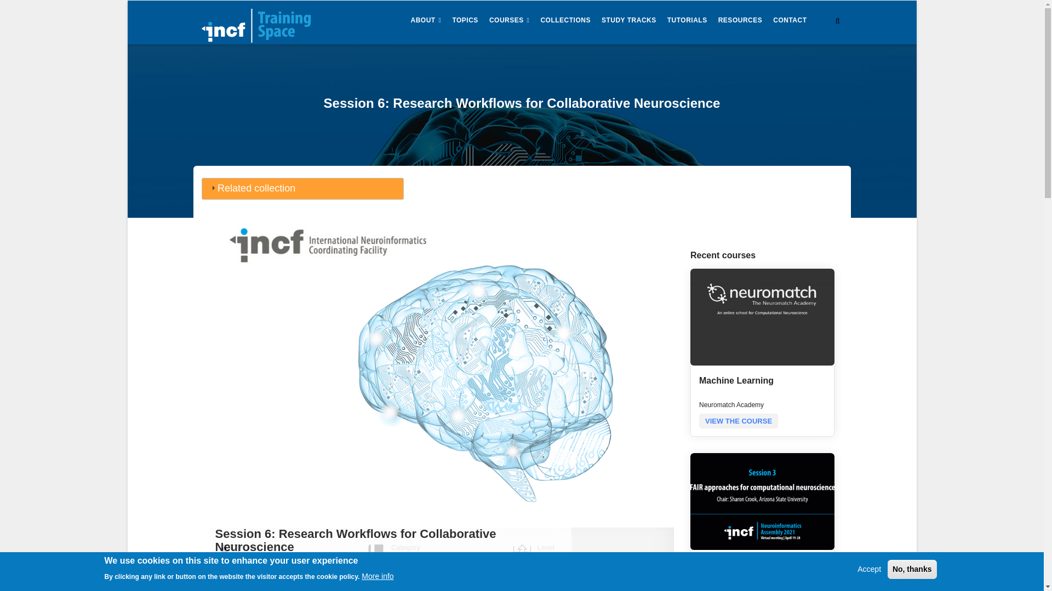 The width and height of the screenshot is (1052, 591). I want to click on STUDY TRACKS, so click(629, 21).